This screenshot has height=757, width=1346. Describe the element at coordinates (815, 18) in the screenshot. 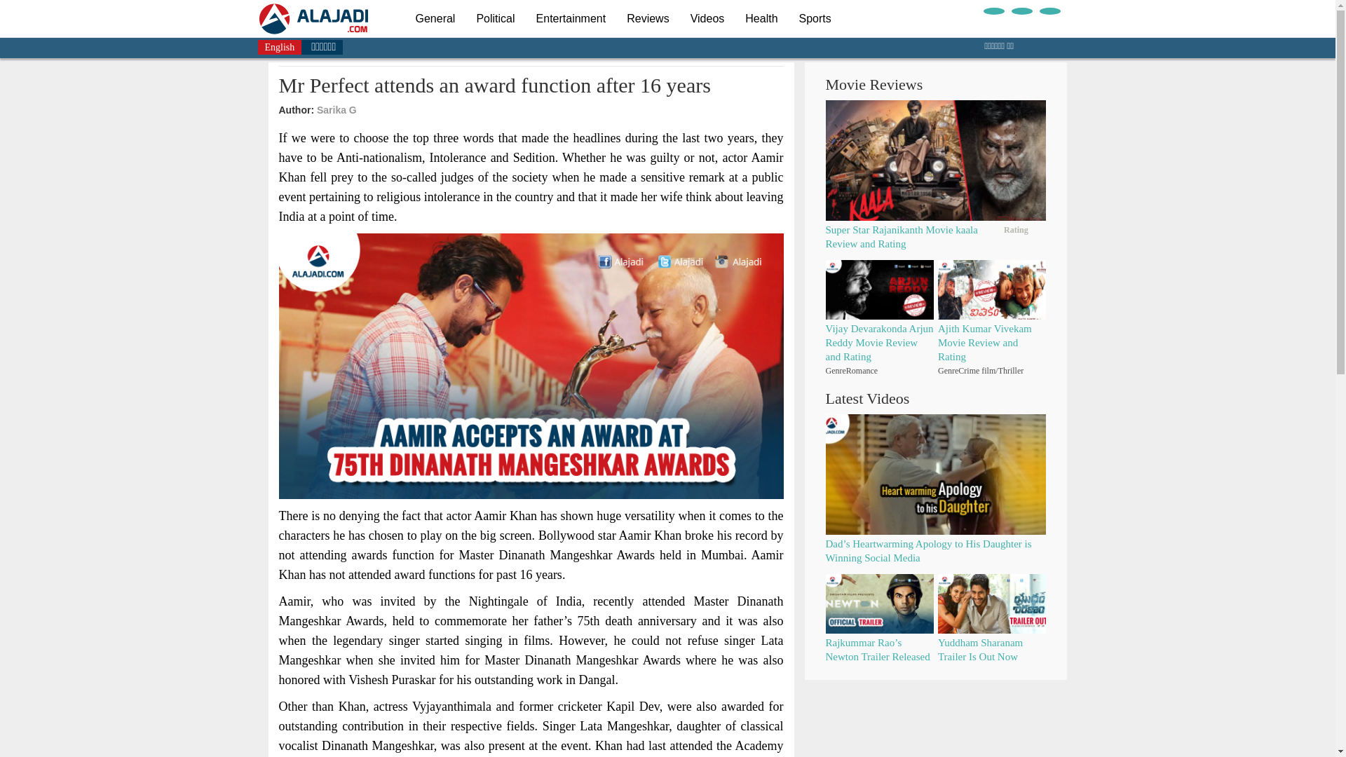

I see `Sports` at that location.